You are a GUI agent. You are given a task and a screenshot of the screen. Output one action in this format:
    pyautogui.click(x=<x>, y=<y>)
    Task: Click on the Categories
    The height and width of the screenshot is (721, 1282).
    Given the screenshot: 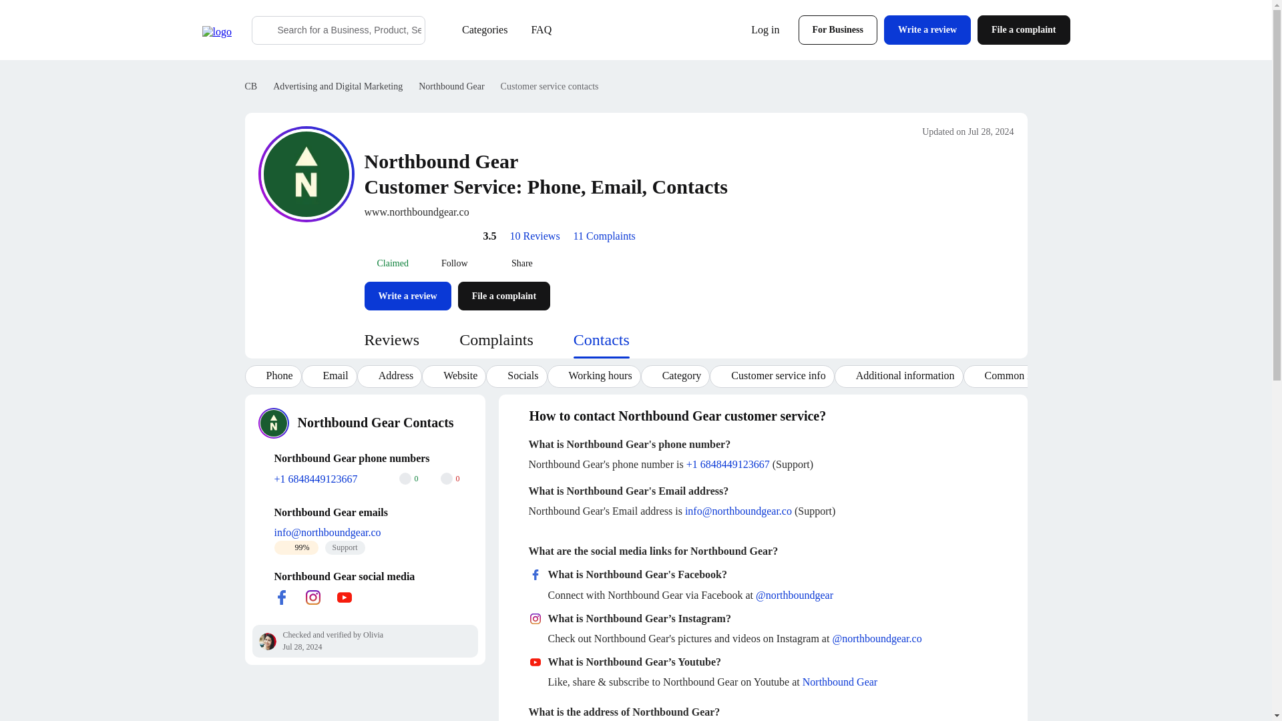 What is the action you would take?
    pyautogui.click(x=476, y=29)
    